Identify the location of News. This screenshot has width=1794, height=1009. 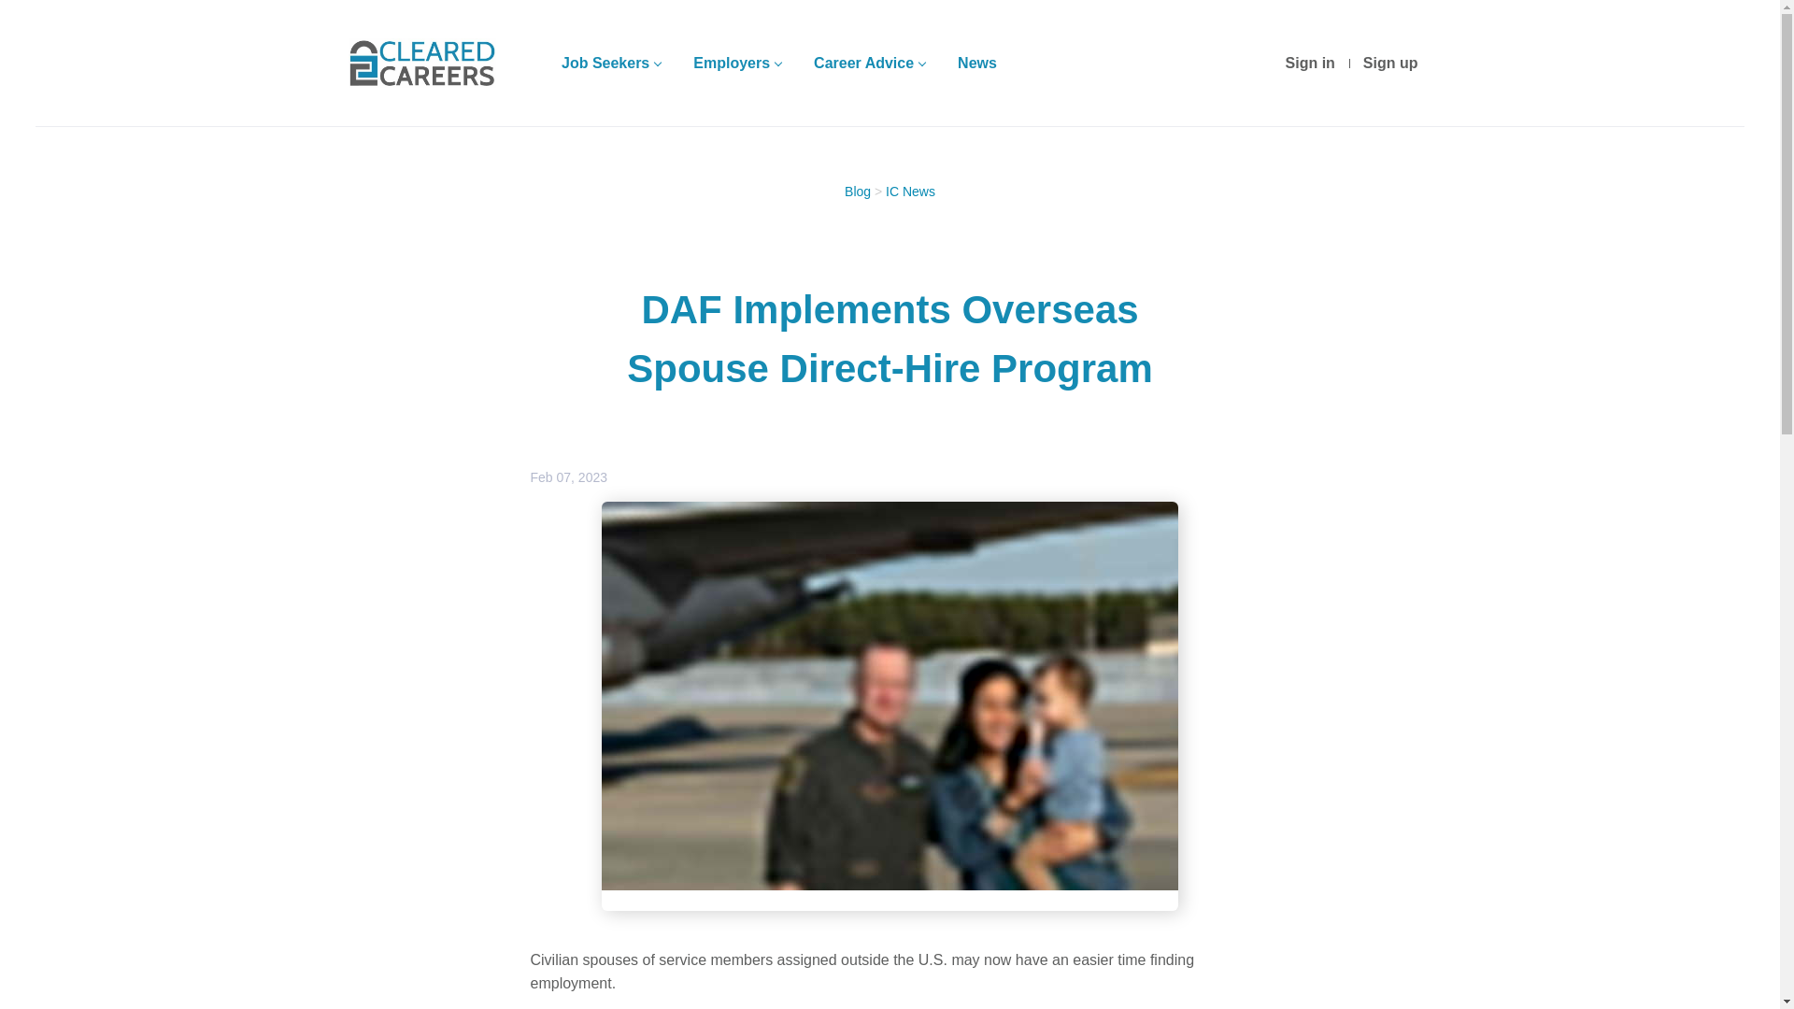
(977, 64).